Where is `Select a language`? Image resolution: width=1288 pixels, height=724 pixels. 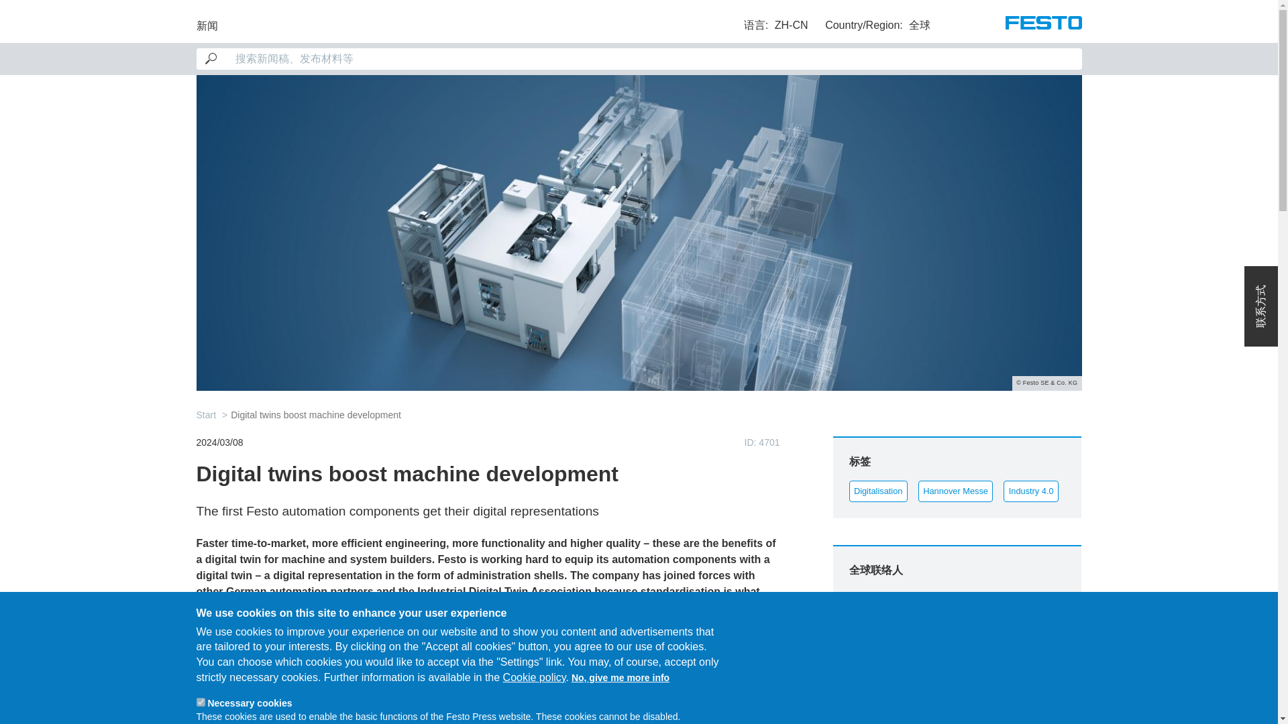 Select a language is located at coordinates (775, 25).